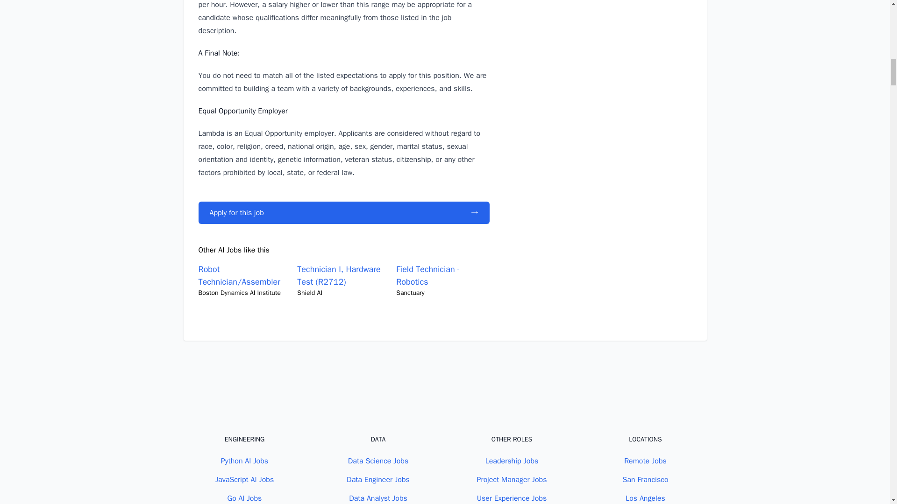 This screenshot has width=897, height=504. Describe the element at coordinates (377, 498) in the screenshot. I see `Data Analyst Jobs` at that location.